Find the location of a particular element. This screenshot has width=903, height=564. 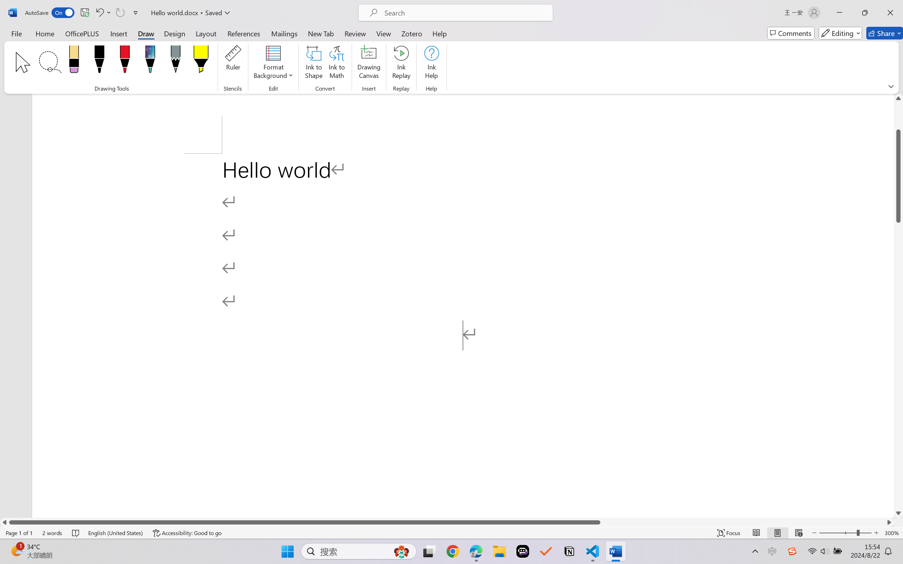

Web Layout is located at coordinates (799, 533).